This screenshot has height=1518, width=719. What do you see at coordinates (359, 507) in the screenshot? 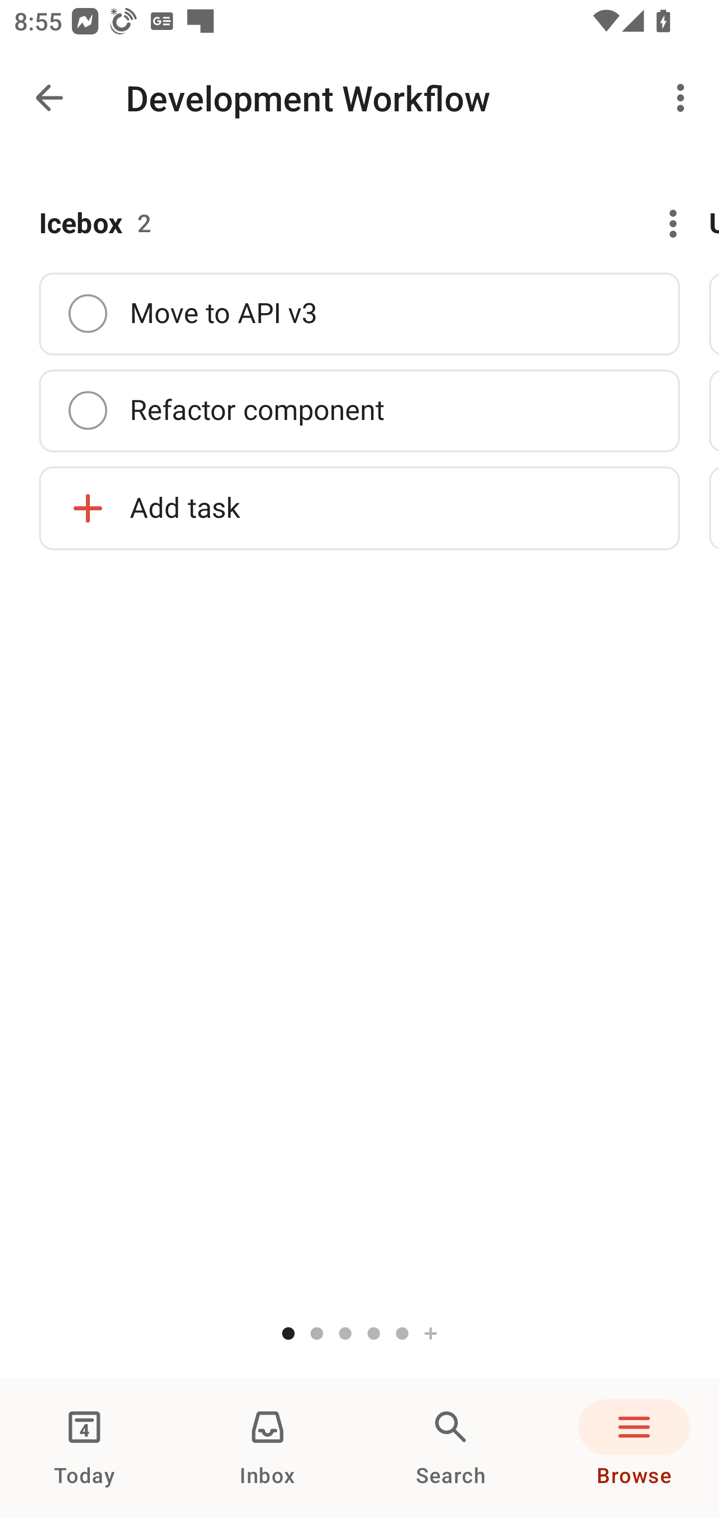
I see `Add Add task` at bounding box center [359, 507].